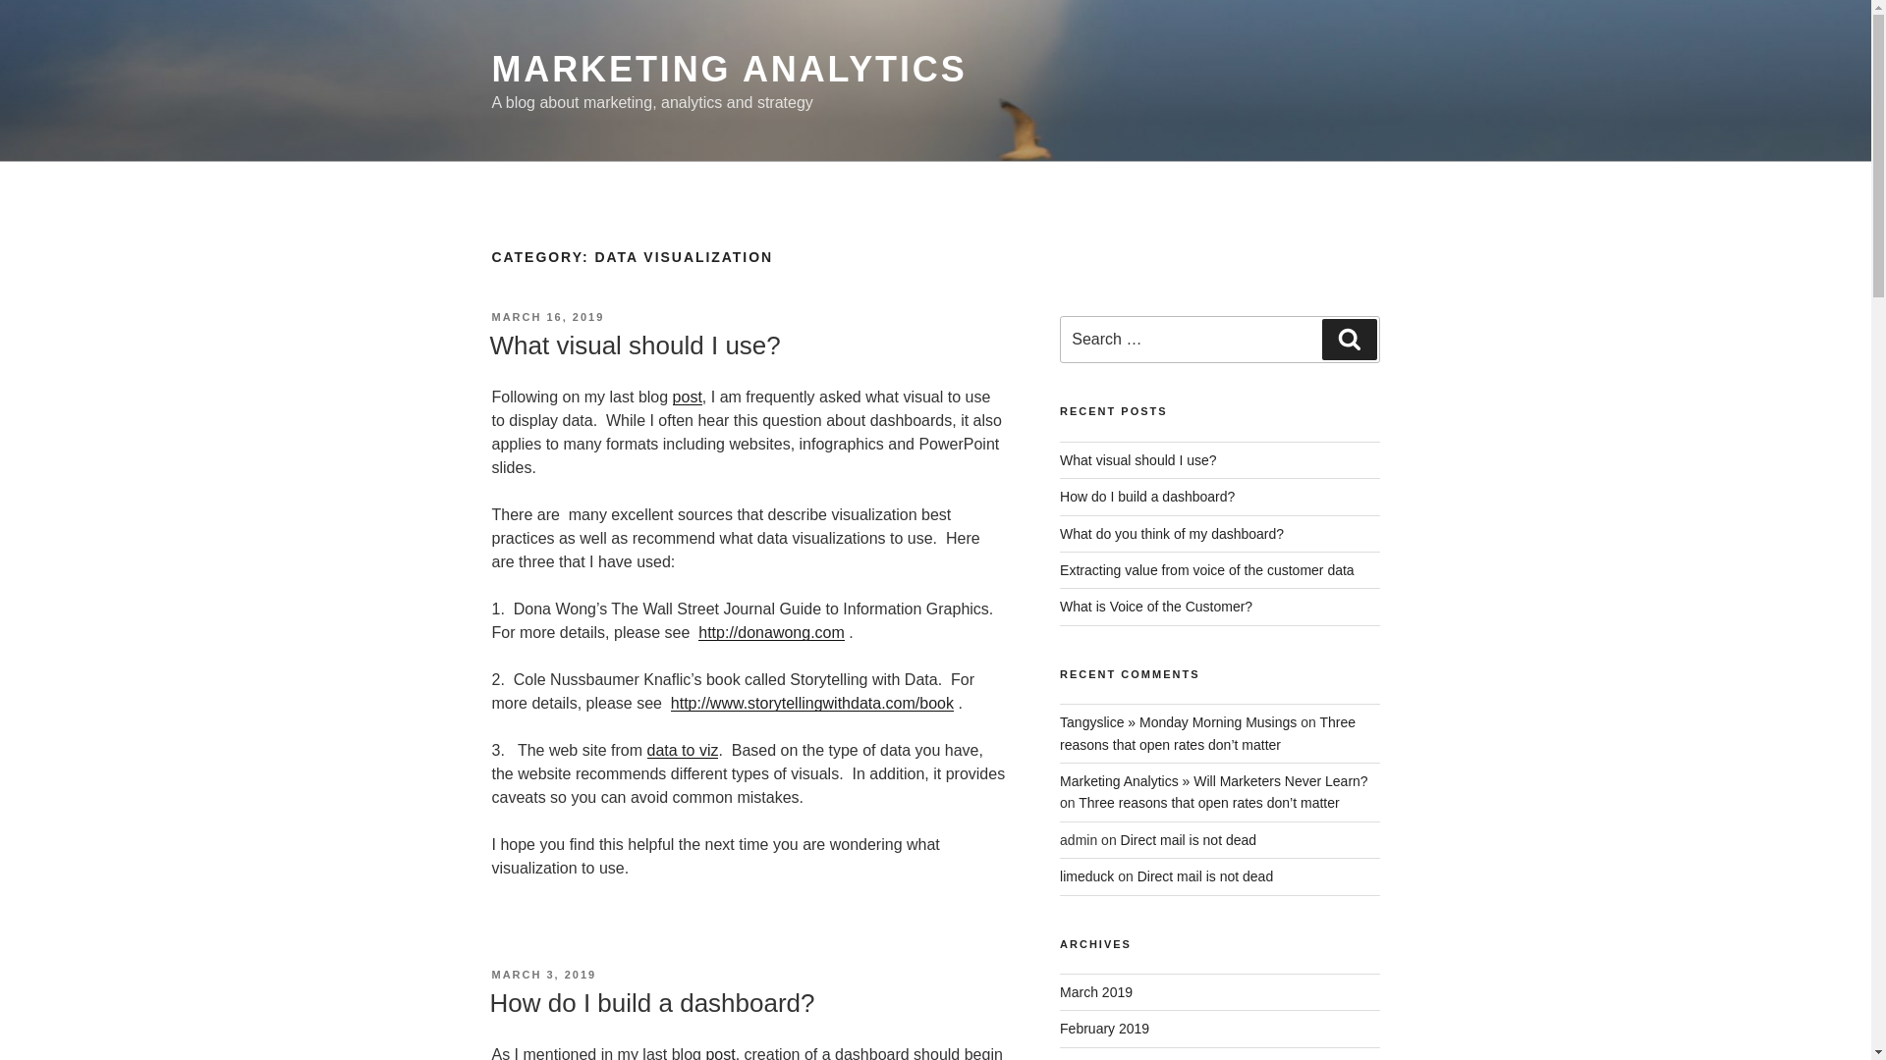  Describe the element at coordinates (1349, 340) in the screenshot. I see `Search` at that location.